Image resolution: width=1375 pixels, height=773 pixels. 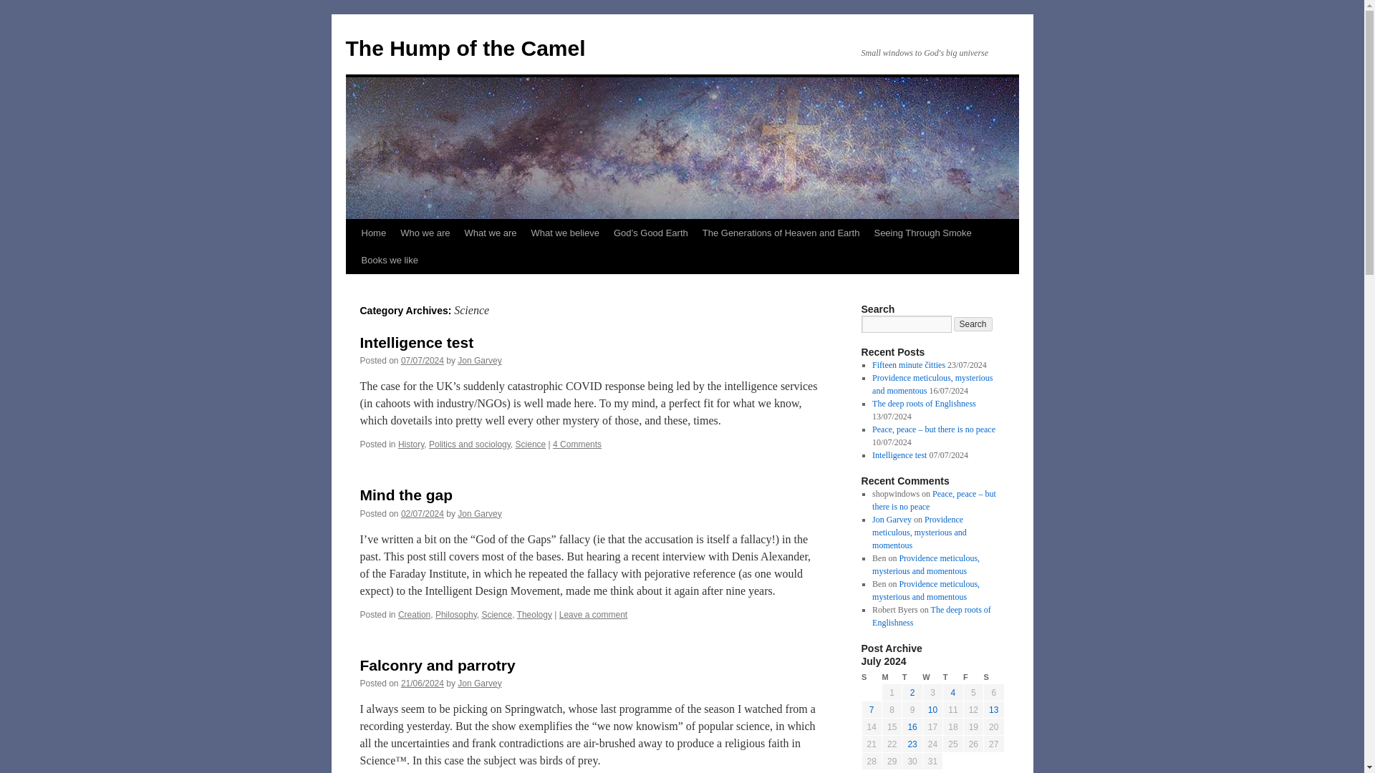 I want to click on Intelligence test, so click(x=415, y=342).